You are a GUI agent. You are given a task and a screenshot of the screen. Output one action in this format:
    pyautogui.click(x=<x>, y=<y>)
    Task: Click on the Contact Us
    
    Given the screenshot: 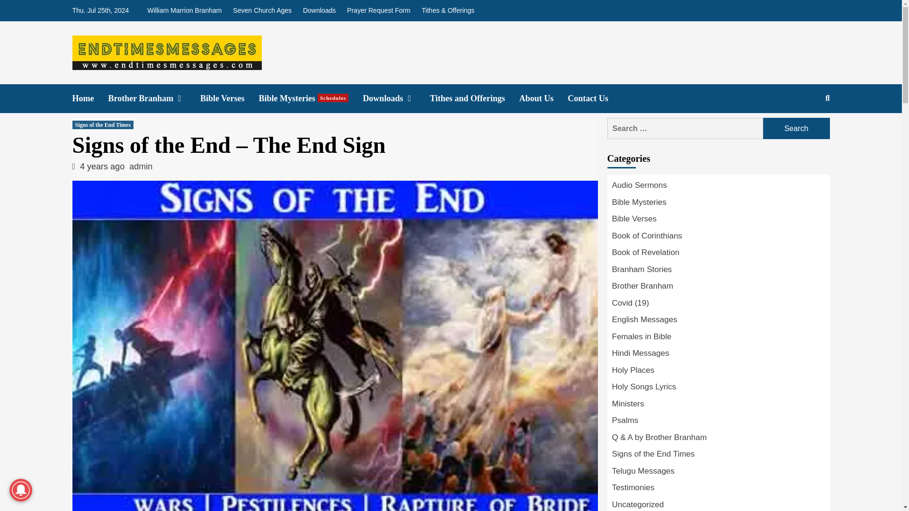 What is the action you would take?
    pyautogui.click(x=187, y=10)
    